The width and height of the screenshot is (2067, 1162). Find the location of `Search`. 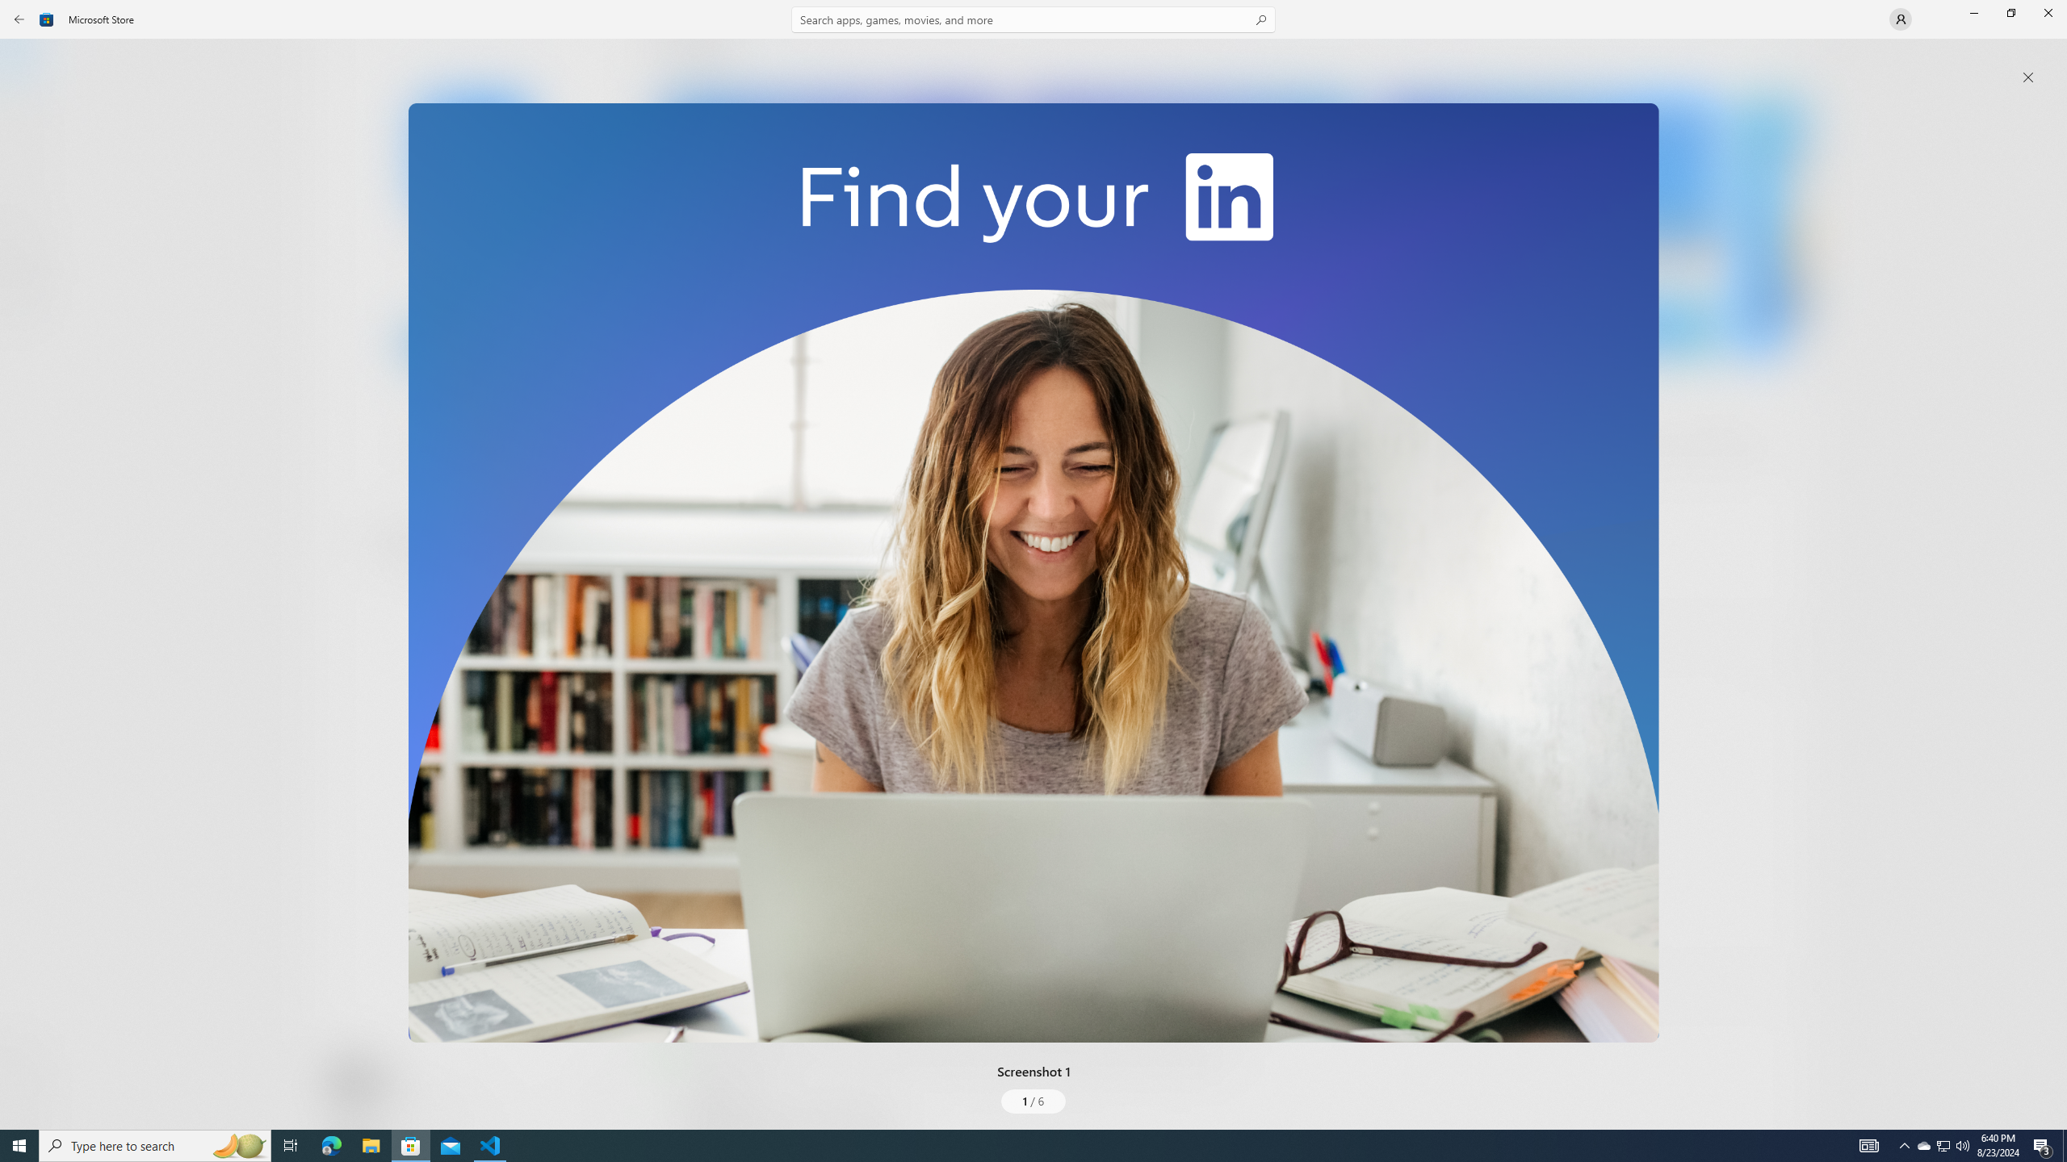

Search is located at coordinates (1033, 19).